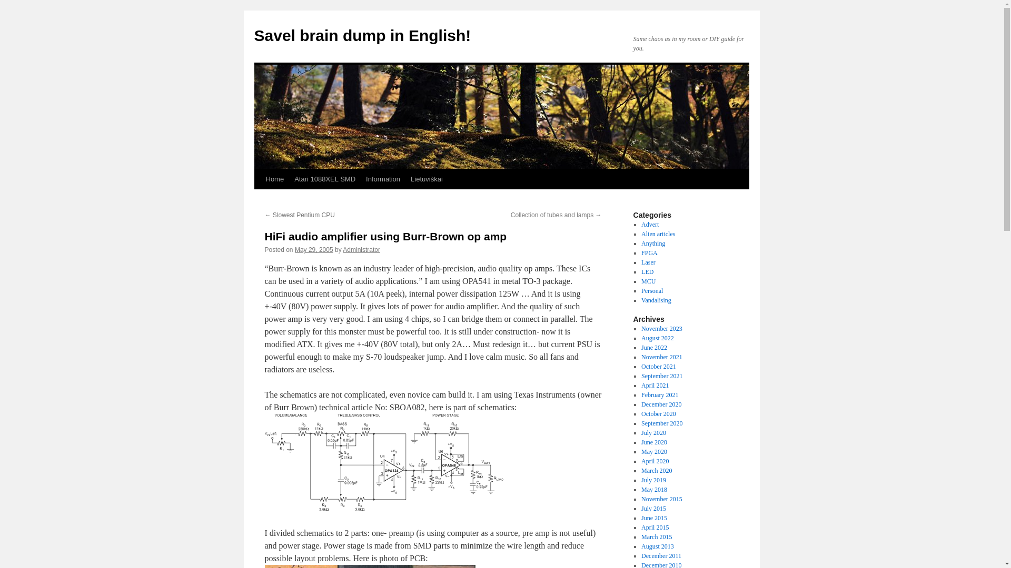 The width and height of the screenshot is (1011, 568). Describe the element at coordinates (383, 179) in the screenshot. I see `Information` at that location.